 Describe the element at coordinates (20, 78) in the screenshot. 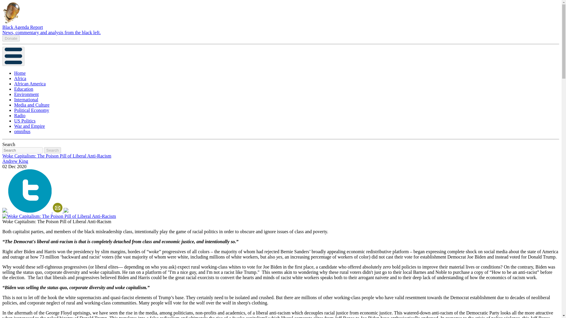

I see `Africa` at that location.